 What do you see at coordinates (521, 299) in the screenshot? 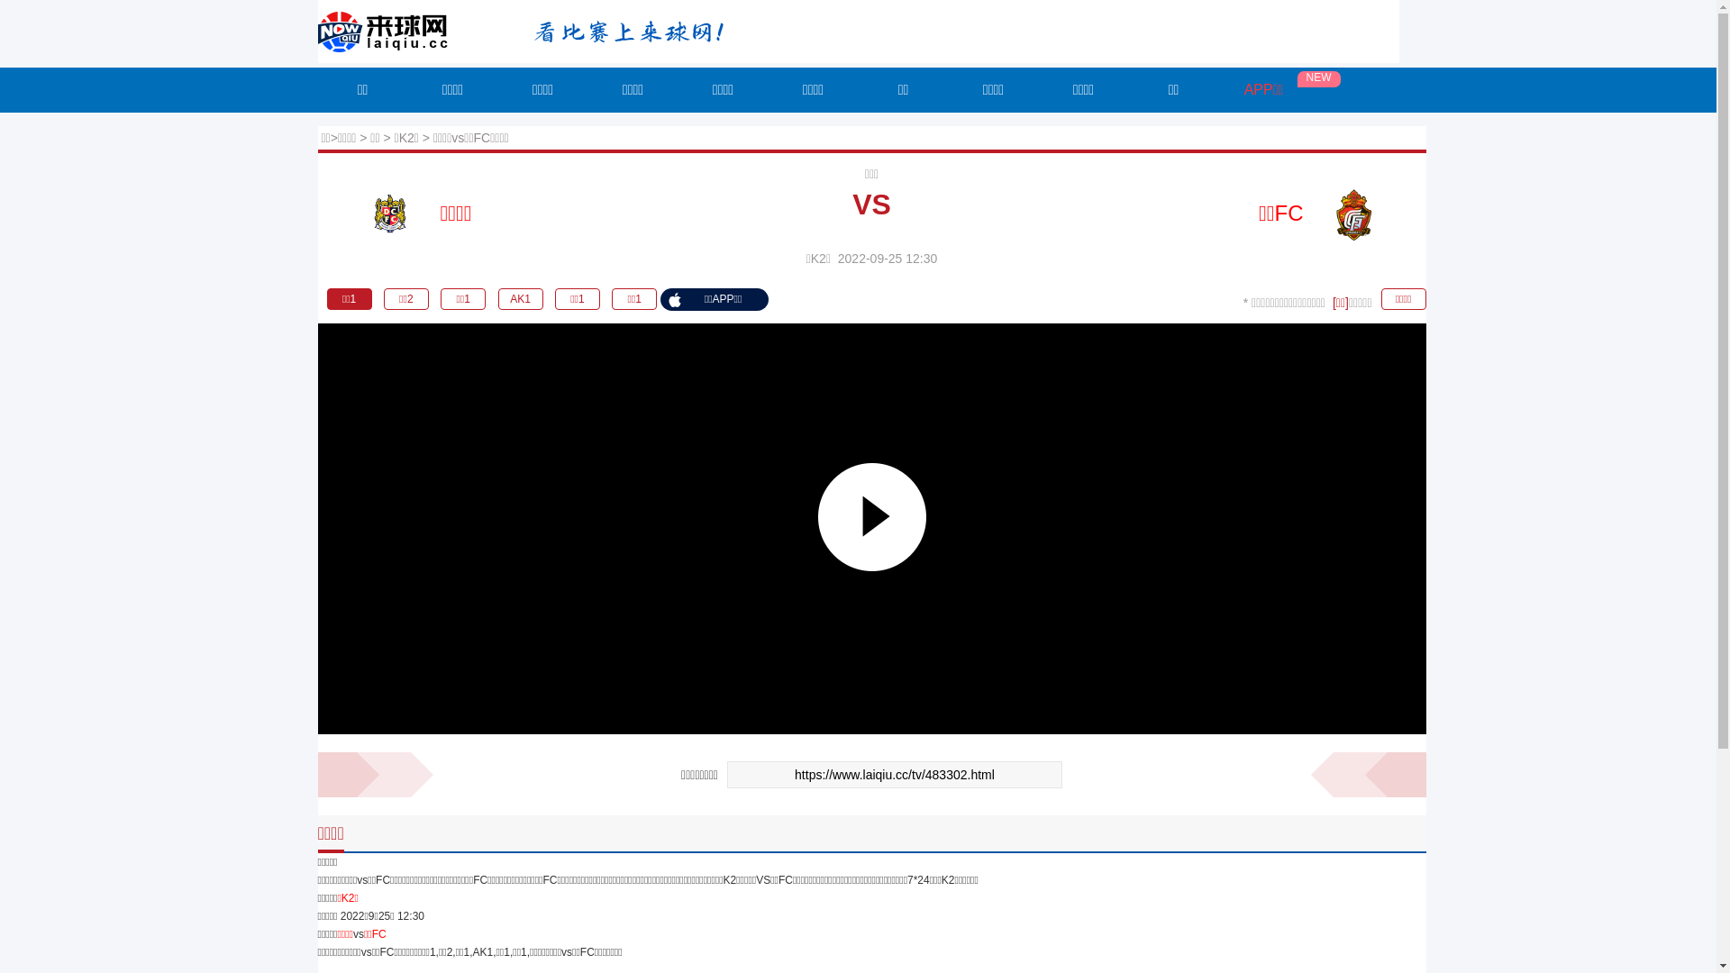
I see `AK1` at bounding box center [521, 299].